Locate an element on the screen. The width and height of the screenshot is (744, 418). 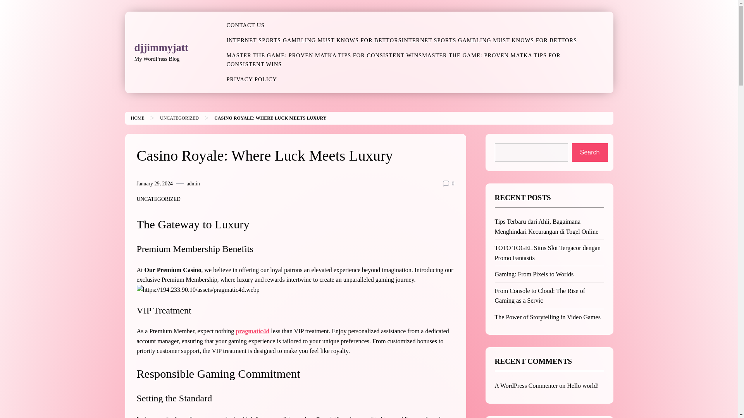
January 29, 2024 is located at coordinates (154, 184).